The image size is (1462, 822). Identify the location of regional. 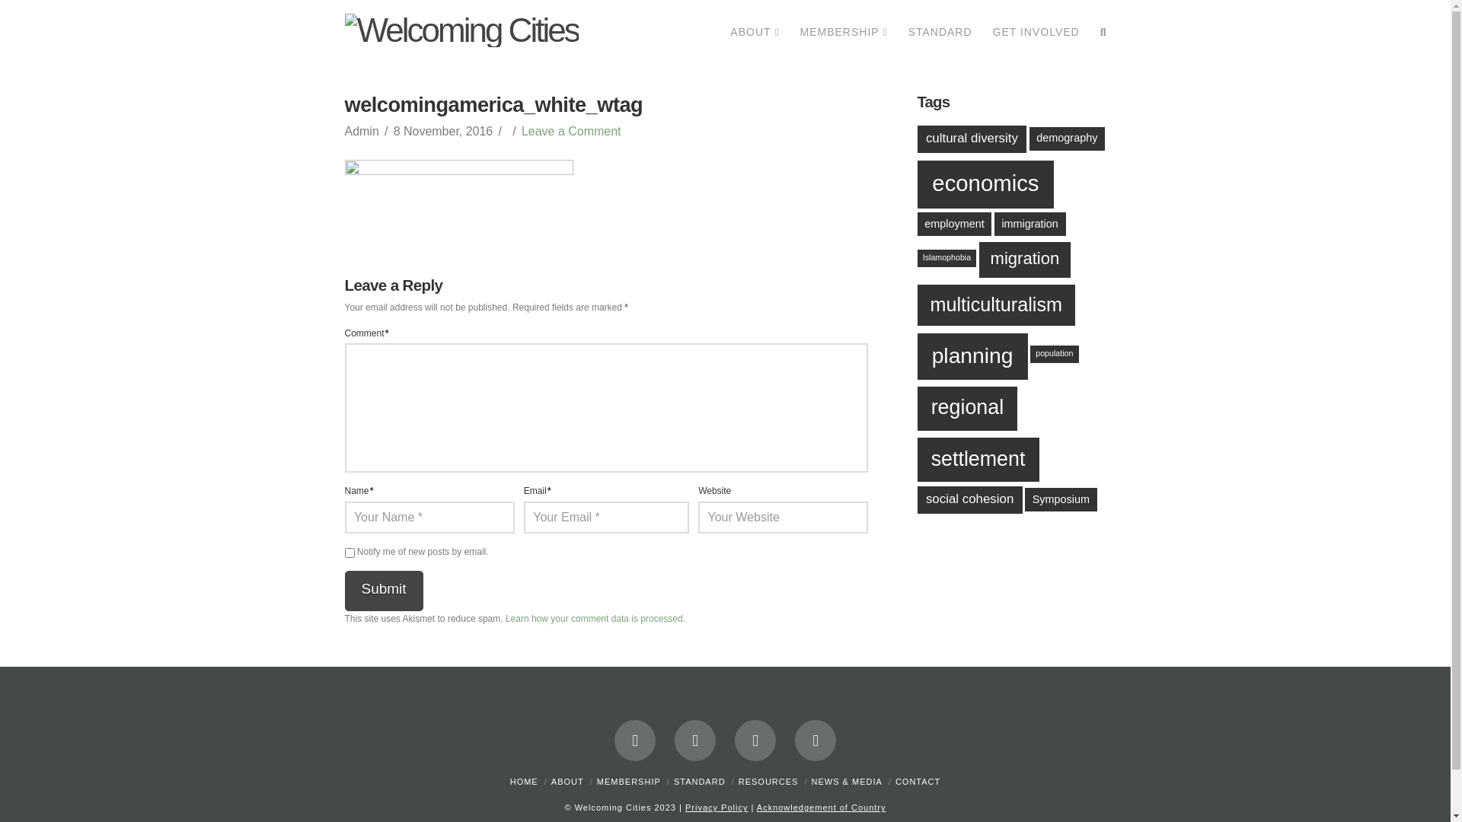
(968, 409).